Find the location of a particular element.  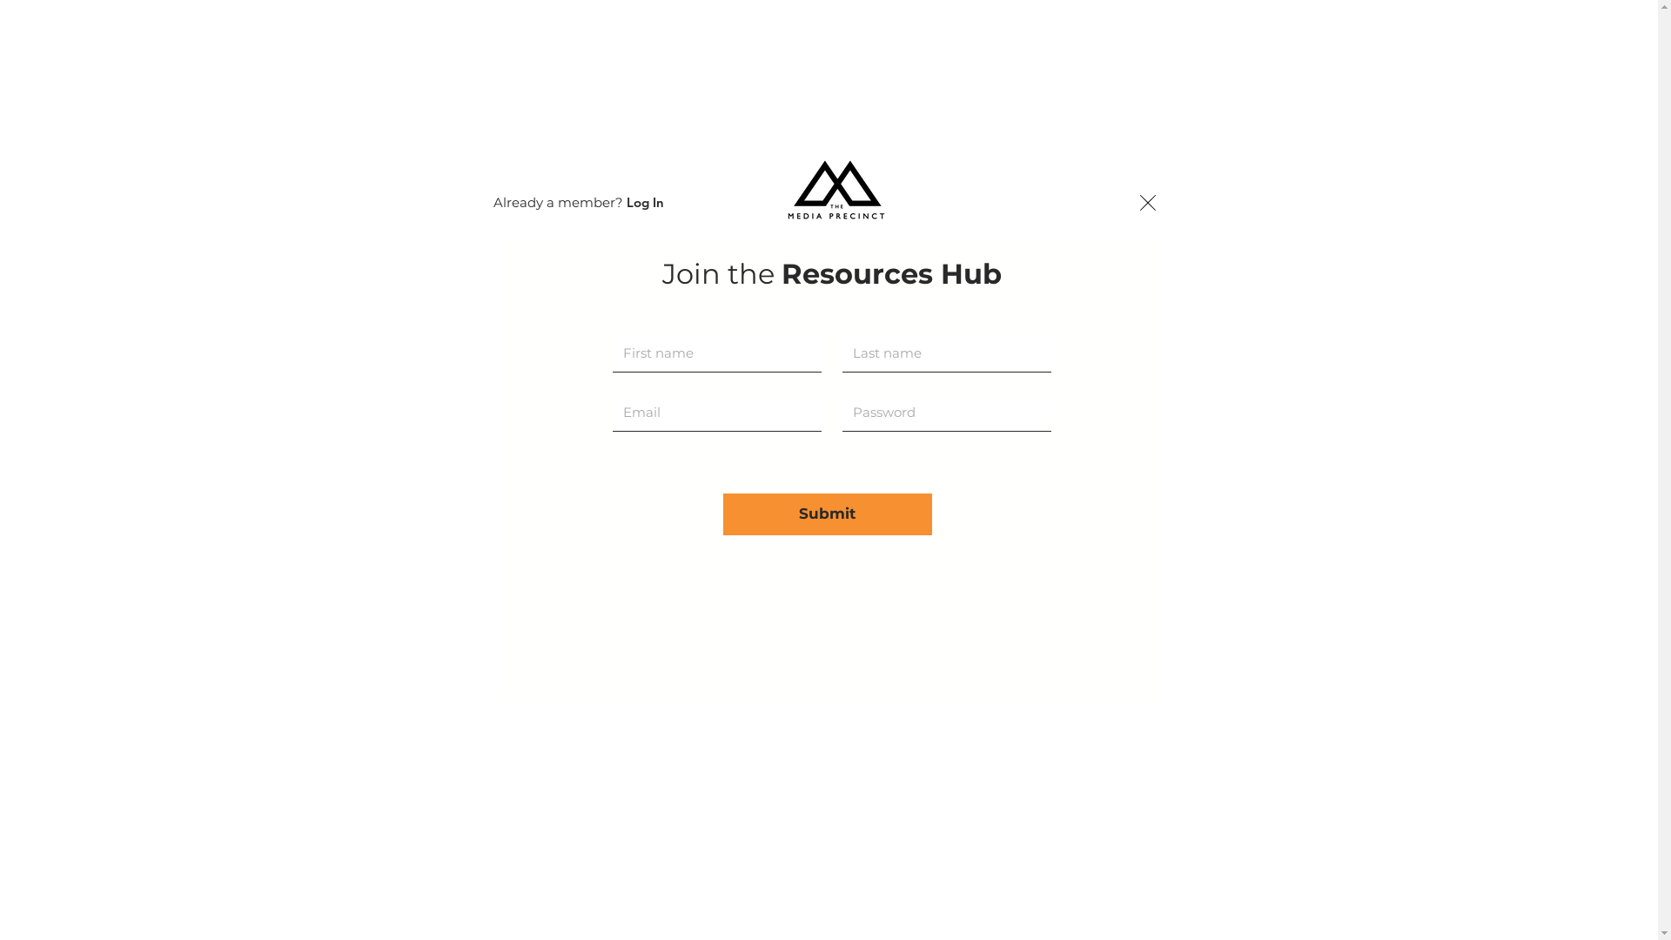

Submit is located at coordinates (827, 514).